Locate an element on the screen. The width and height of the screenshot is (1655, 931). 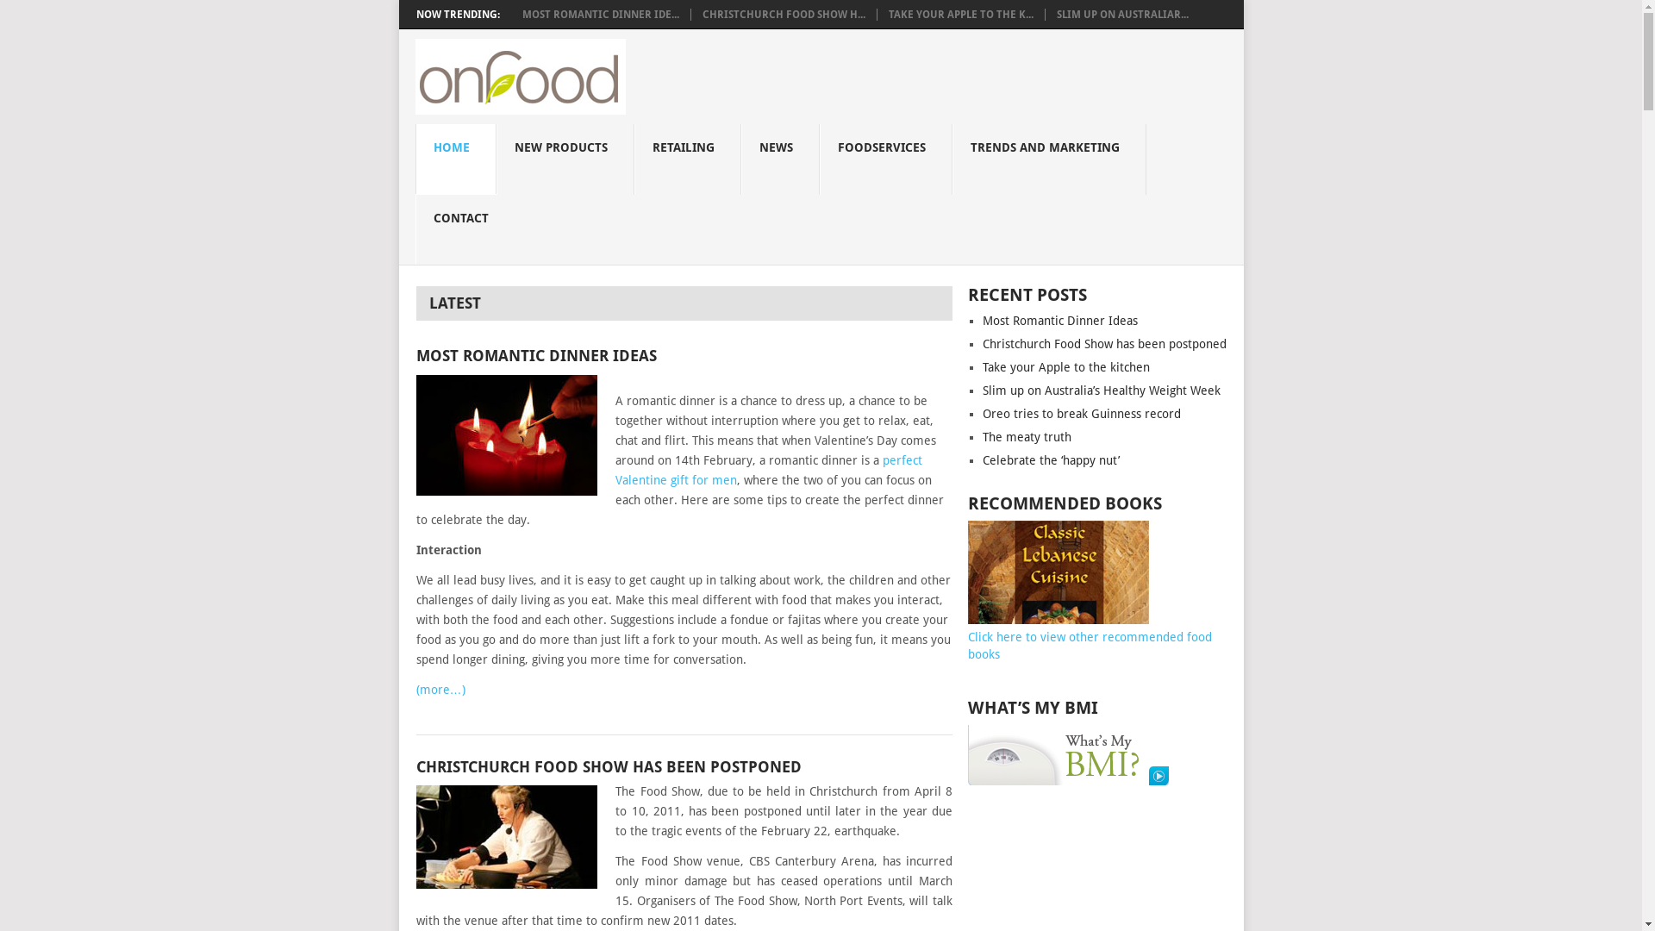
Most Romantic Dinner Ideas is located at coordinates (1060, 321).